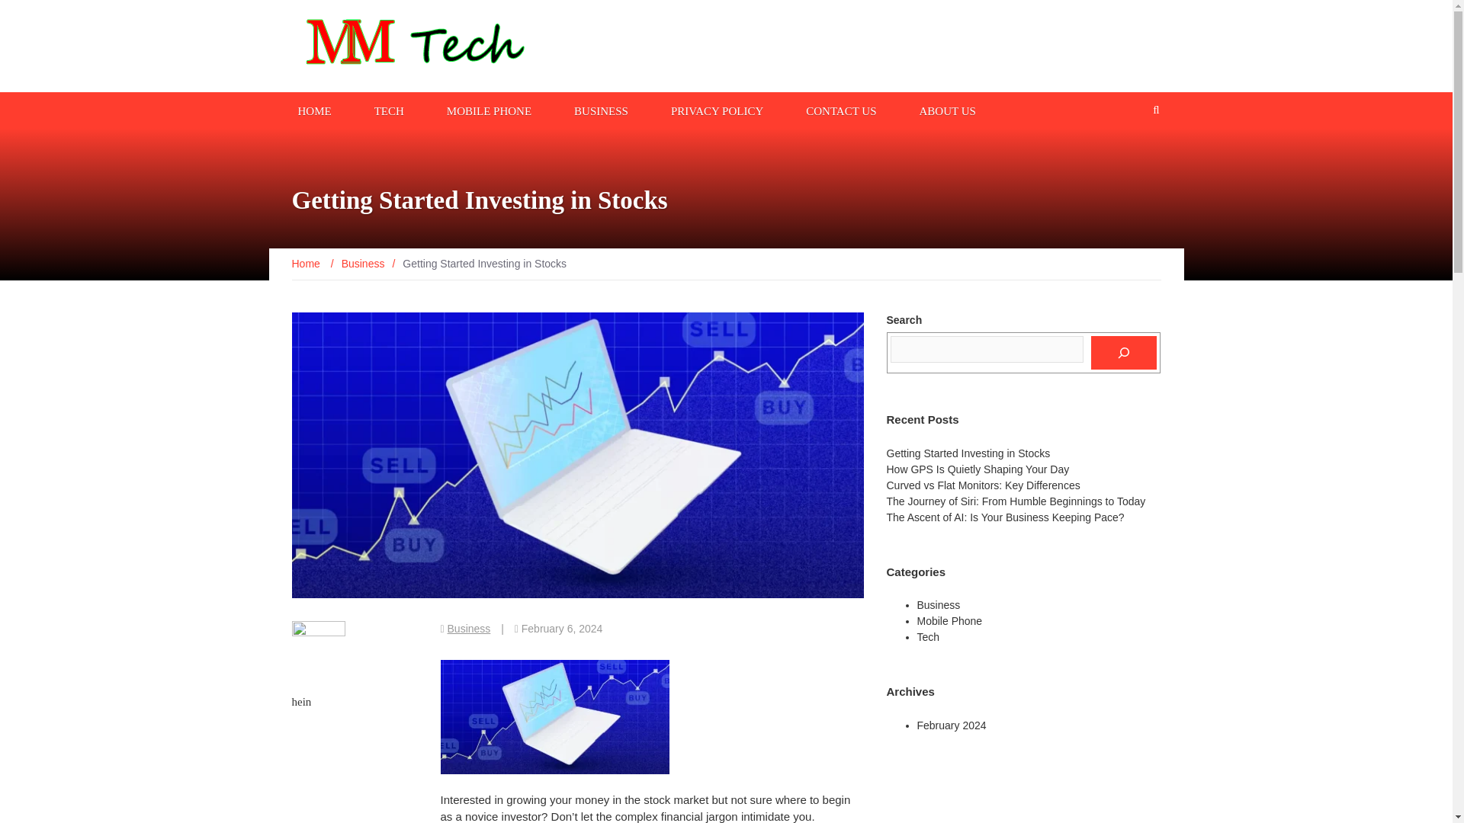  I want to click on Curved vs Flat Monitors: Key Differences, so click(982, 485).